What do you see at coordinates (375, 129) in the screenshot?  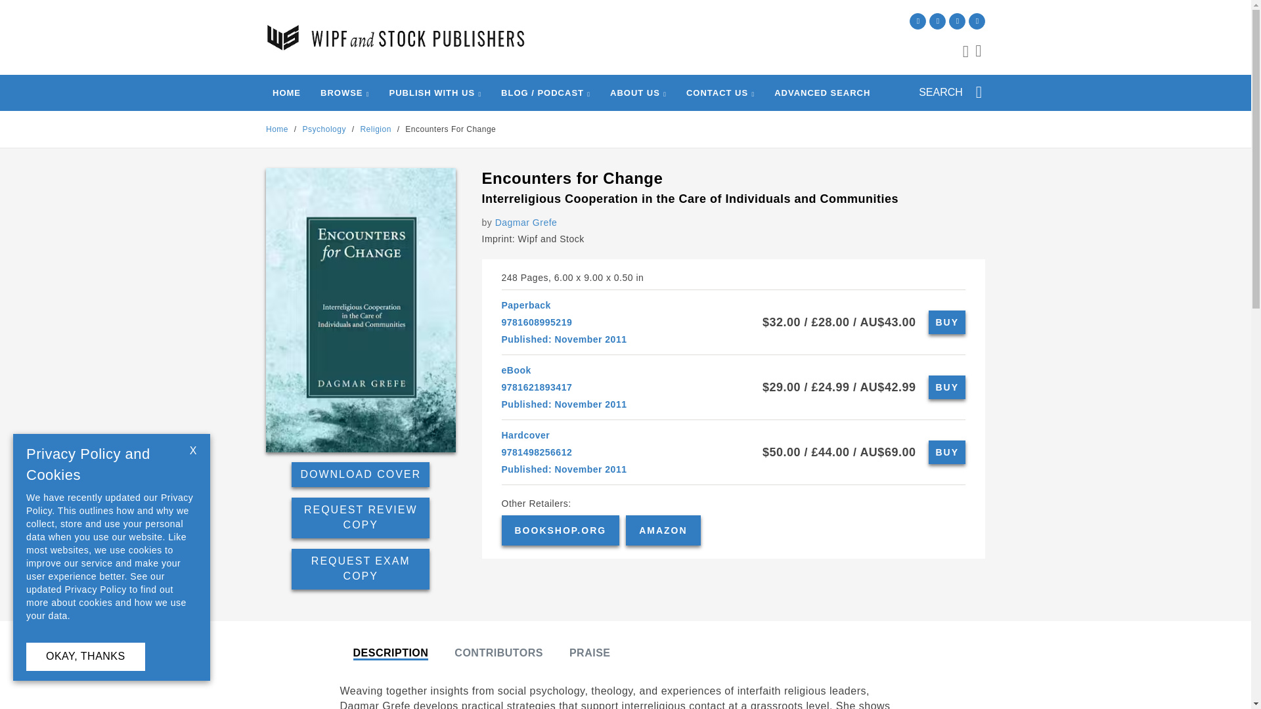 I see `View results for religion` at bounding box center [375, 129].